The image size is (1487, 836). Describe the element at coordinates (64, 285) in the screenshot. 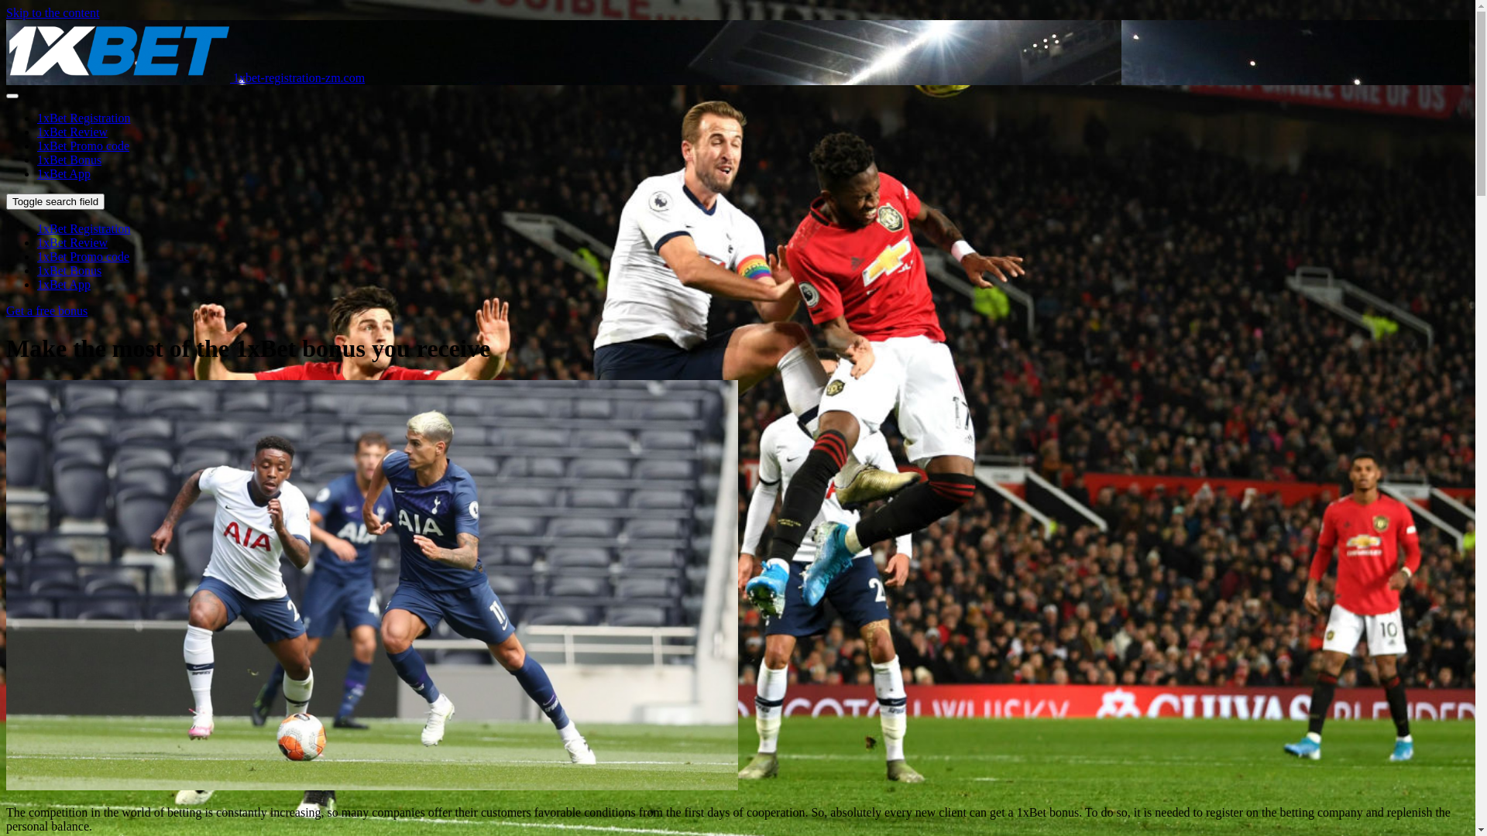

I see `1xBet App` at that location.